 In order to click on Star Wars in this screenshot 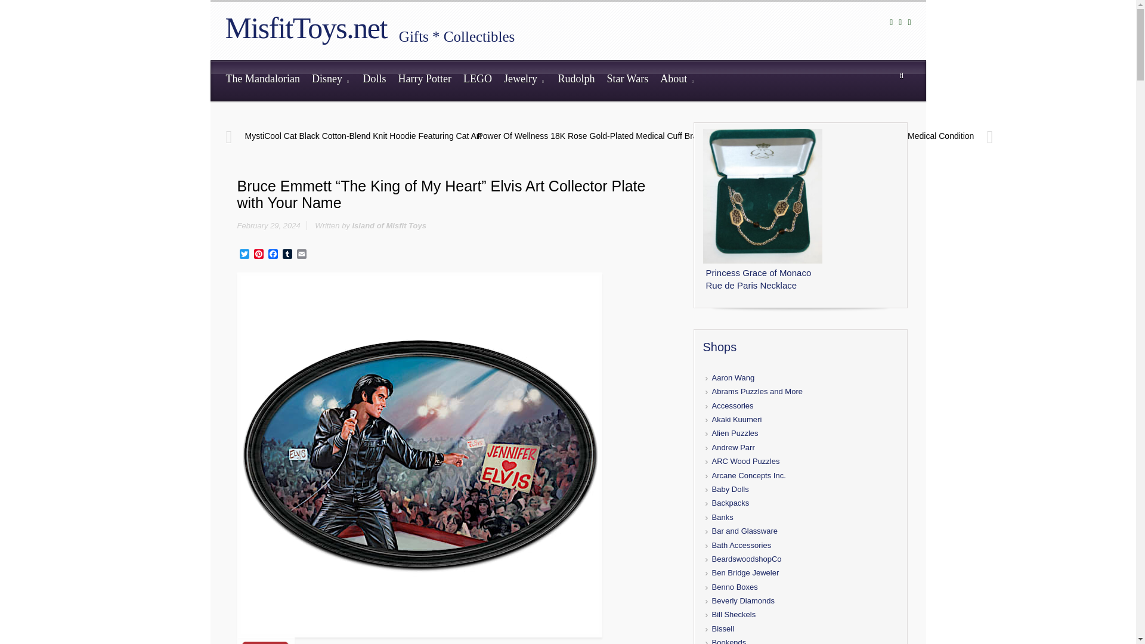, I will do `click(627, 80)`.